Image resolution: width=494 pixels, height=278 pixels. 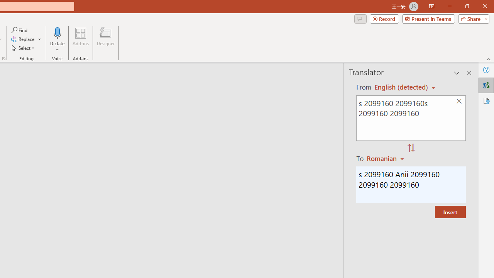 What do you see at coordinates (459, 101) in the screenshot?
I see `Clear text` at bounding box center [459, 101].